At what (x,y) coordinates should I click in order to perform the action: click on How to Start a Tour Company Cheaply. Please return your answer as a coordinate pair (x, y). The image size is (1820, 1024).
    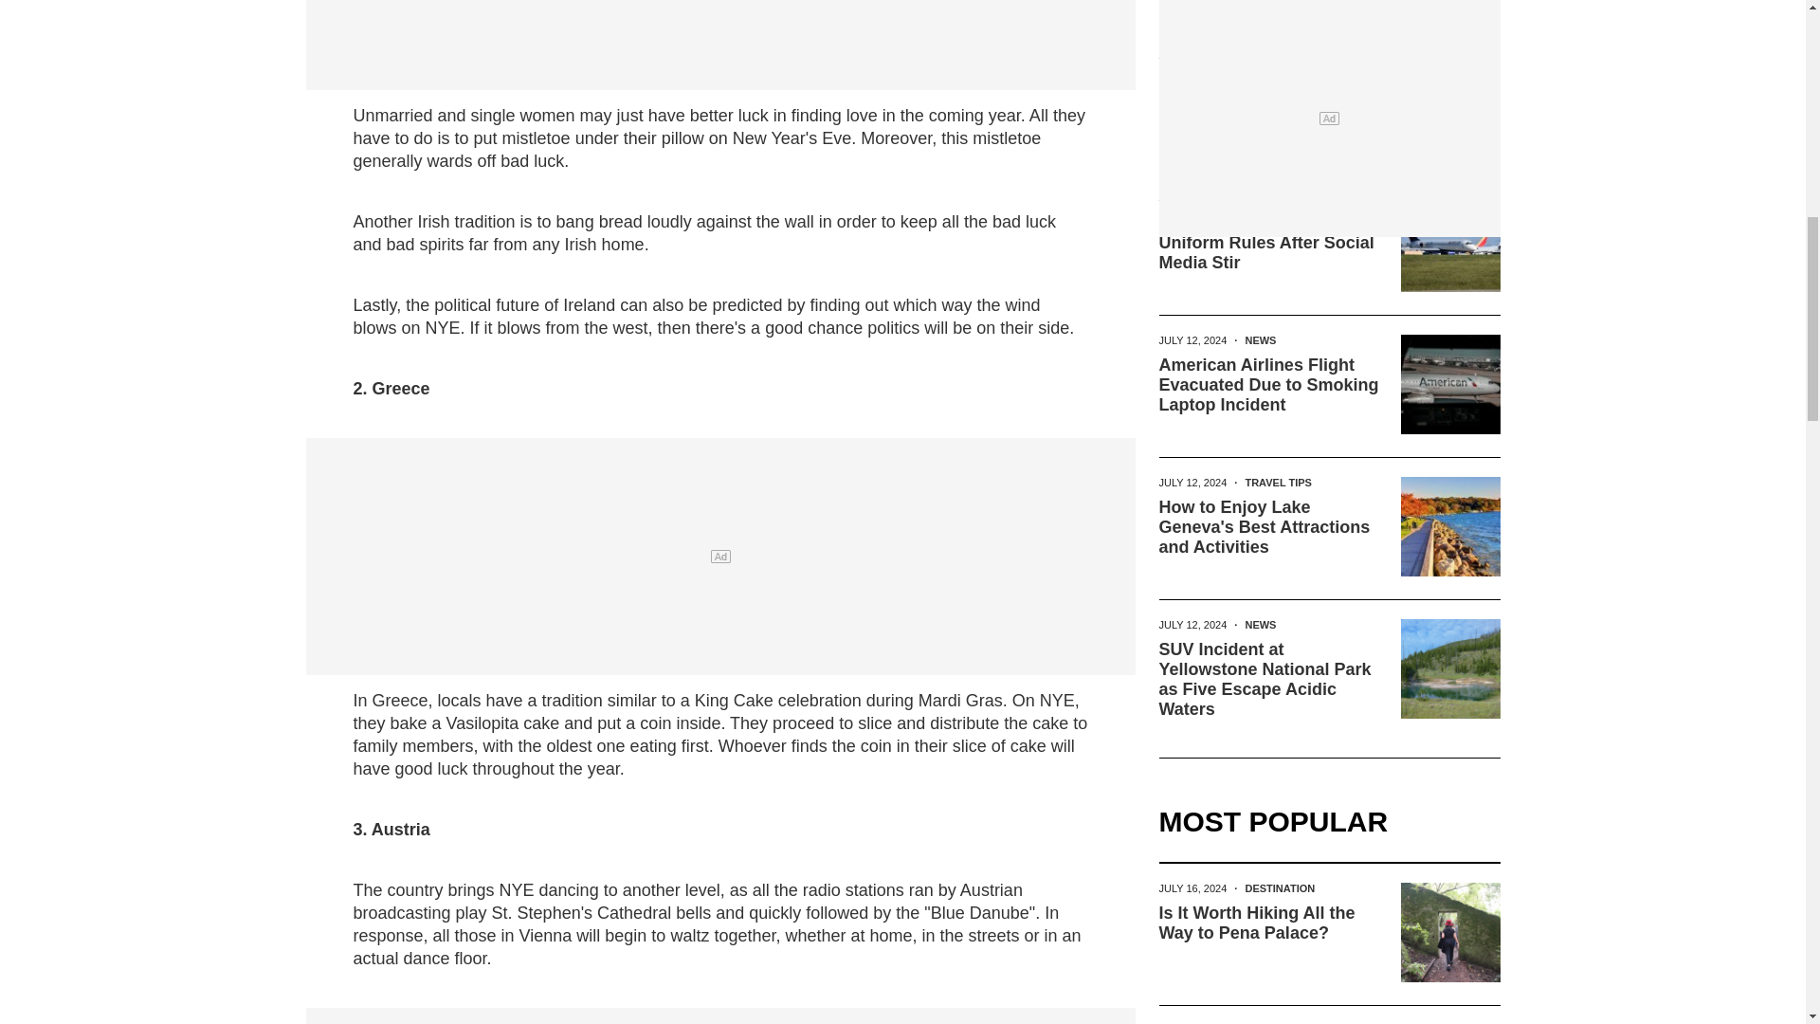
    Looking at the image, I should click on (1236, 89).